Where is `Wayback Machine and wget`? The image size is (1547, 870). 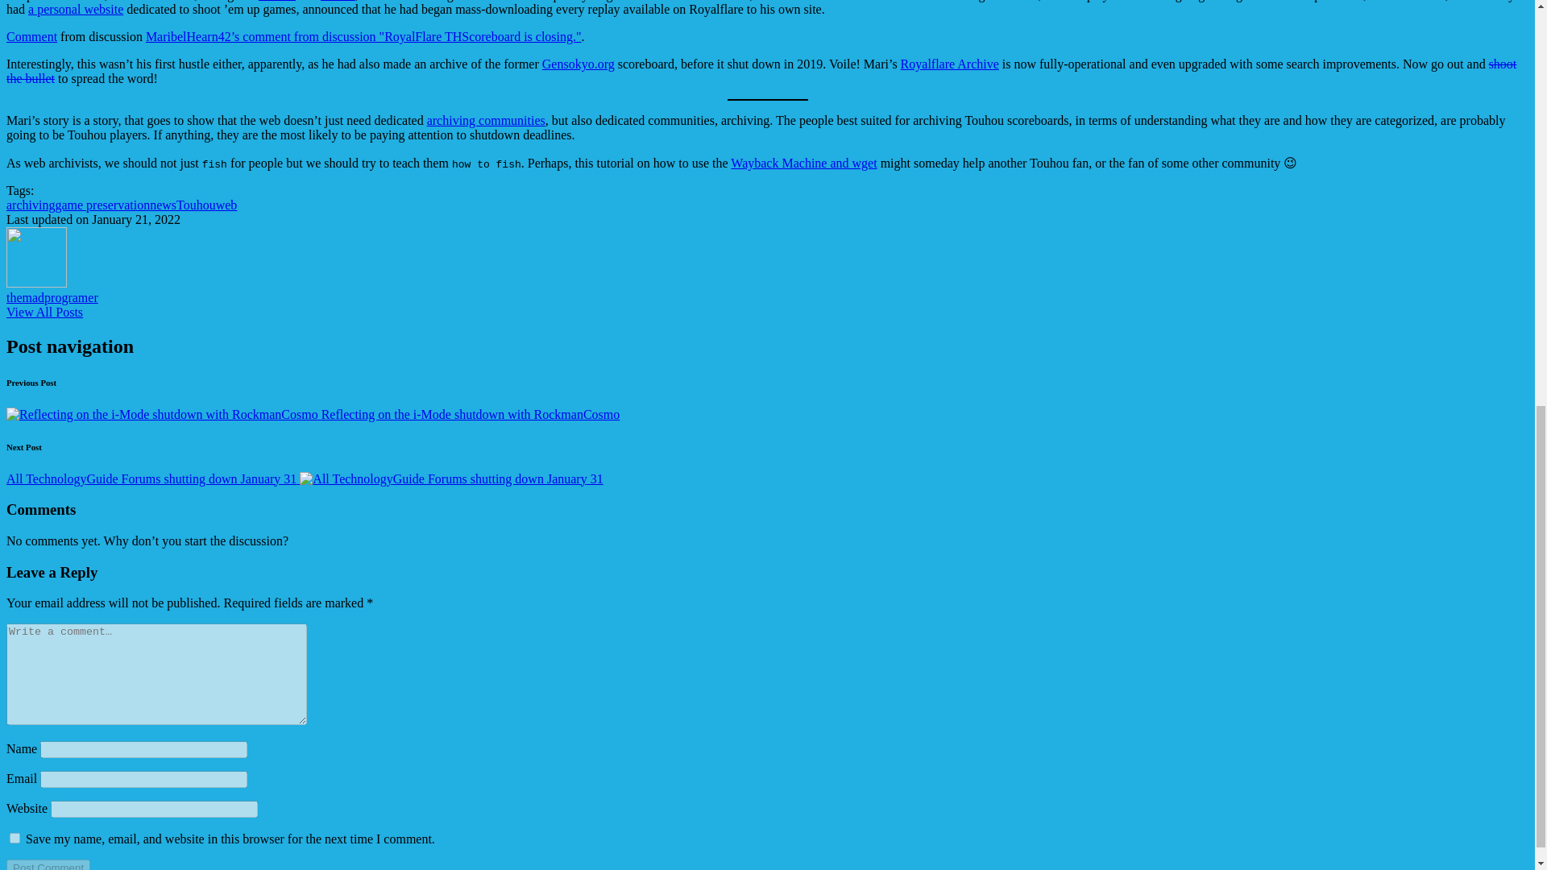
Wayback Machine and wget is located at coordinates (803, 163).